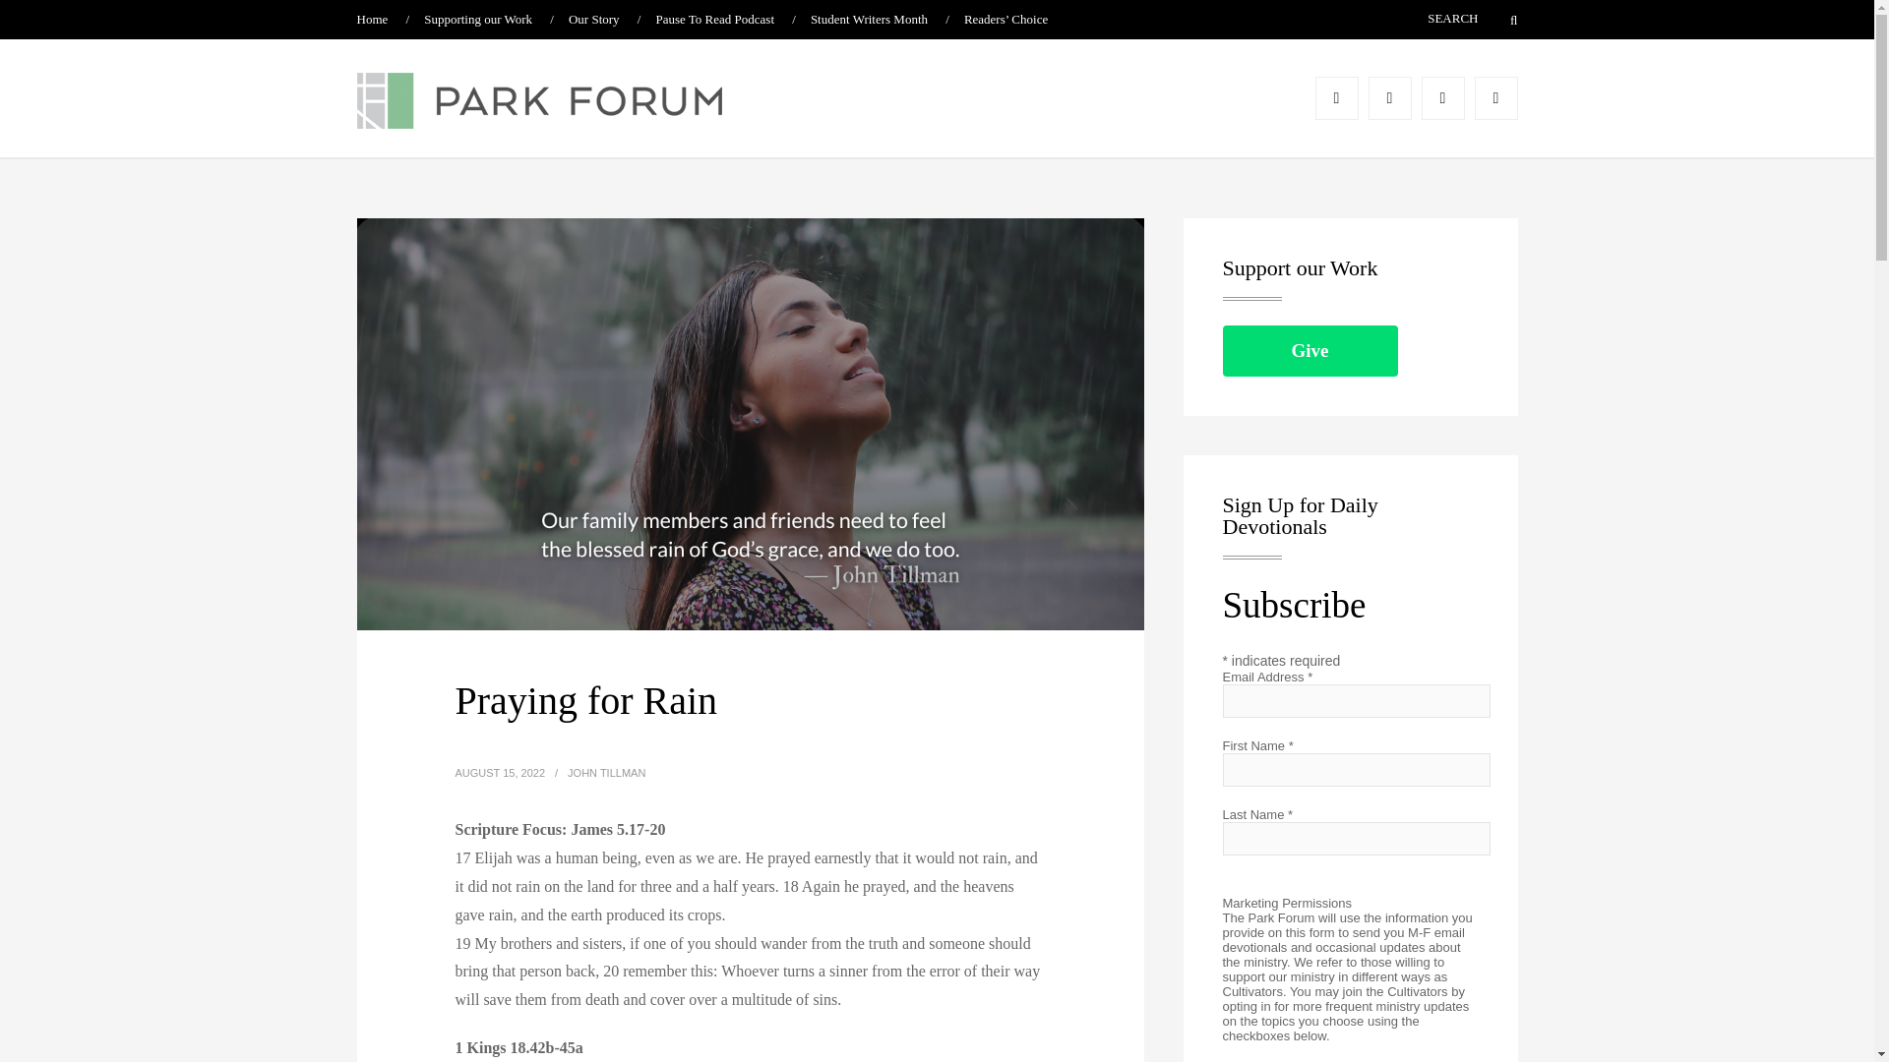 This screenshot has width=1889, height=1062. I want to click on Give, so click(1310, 350).